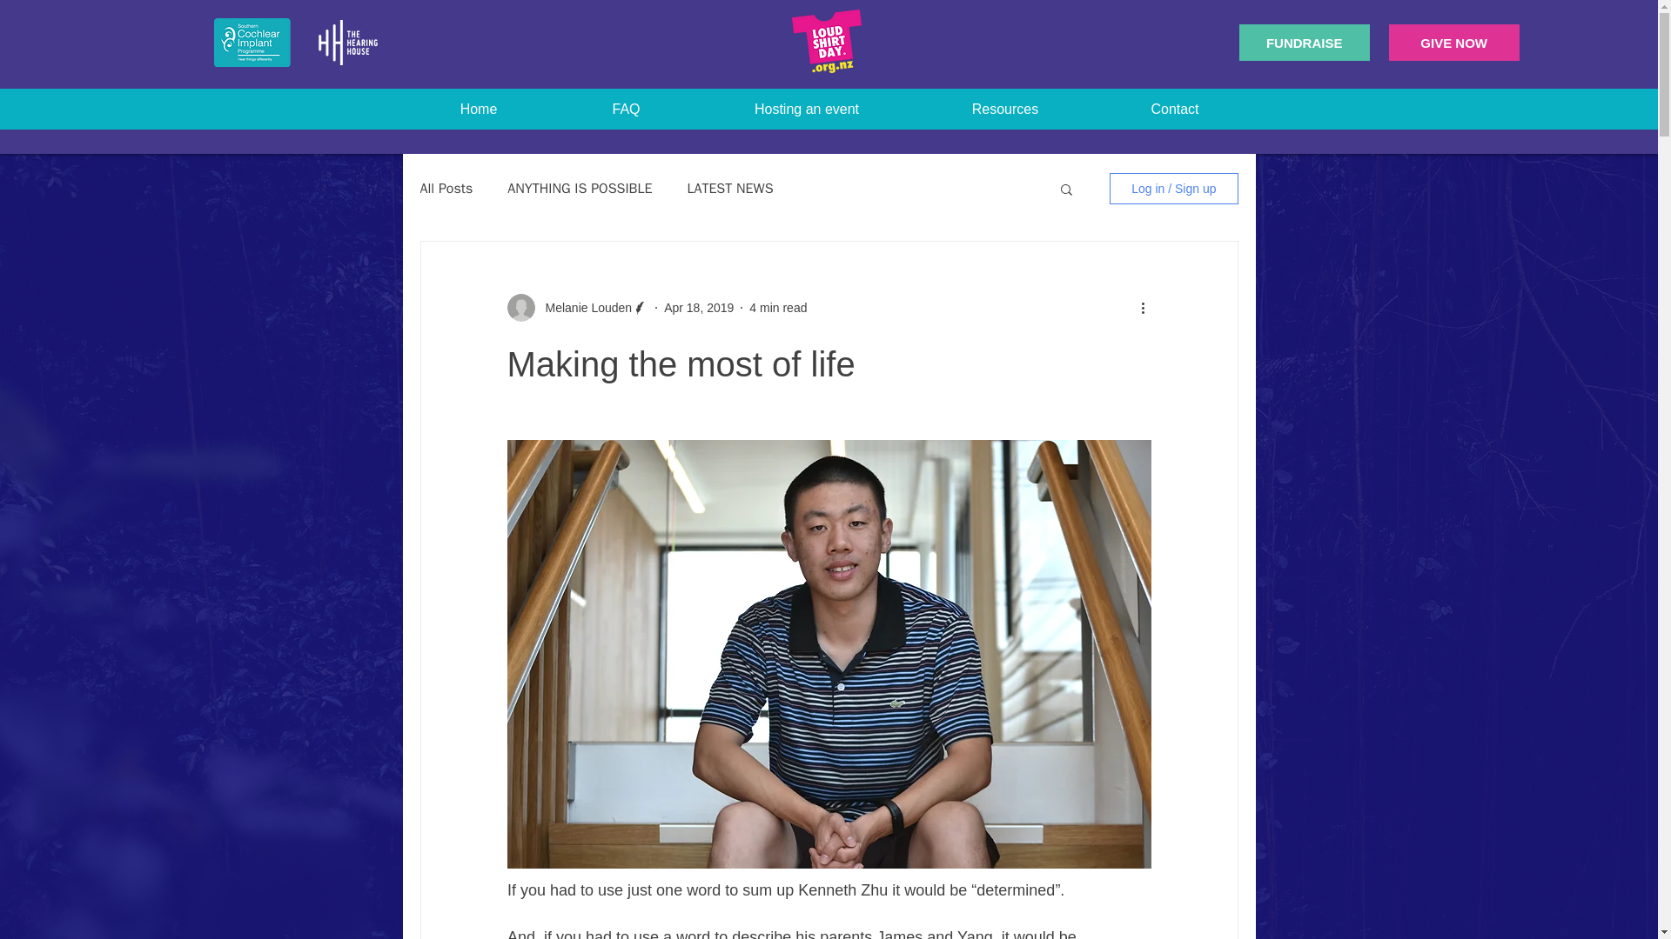 This screenshot has height=939, width=1671. I want to click on GIVE NOW, so click(1453, 43).